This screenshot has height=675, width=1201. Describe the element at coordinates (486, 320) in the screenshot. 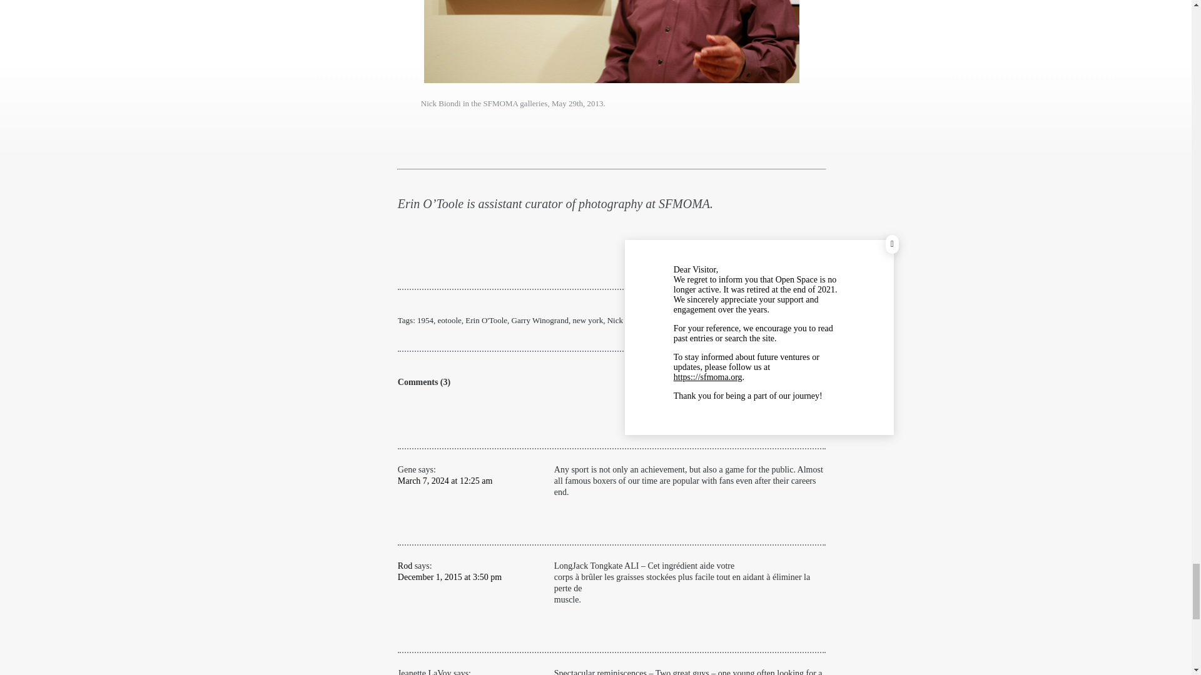

I see `Erin O'Toole` at that location.